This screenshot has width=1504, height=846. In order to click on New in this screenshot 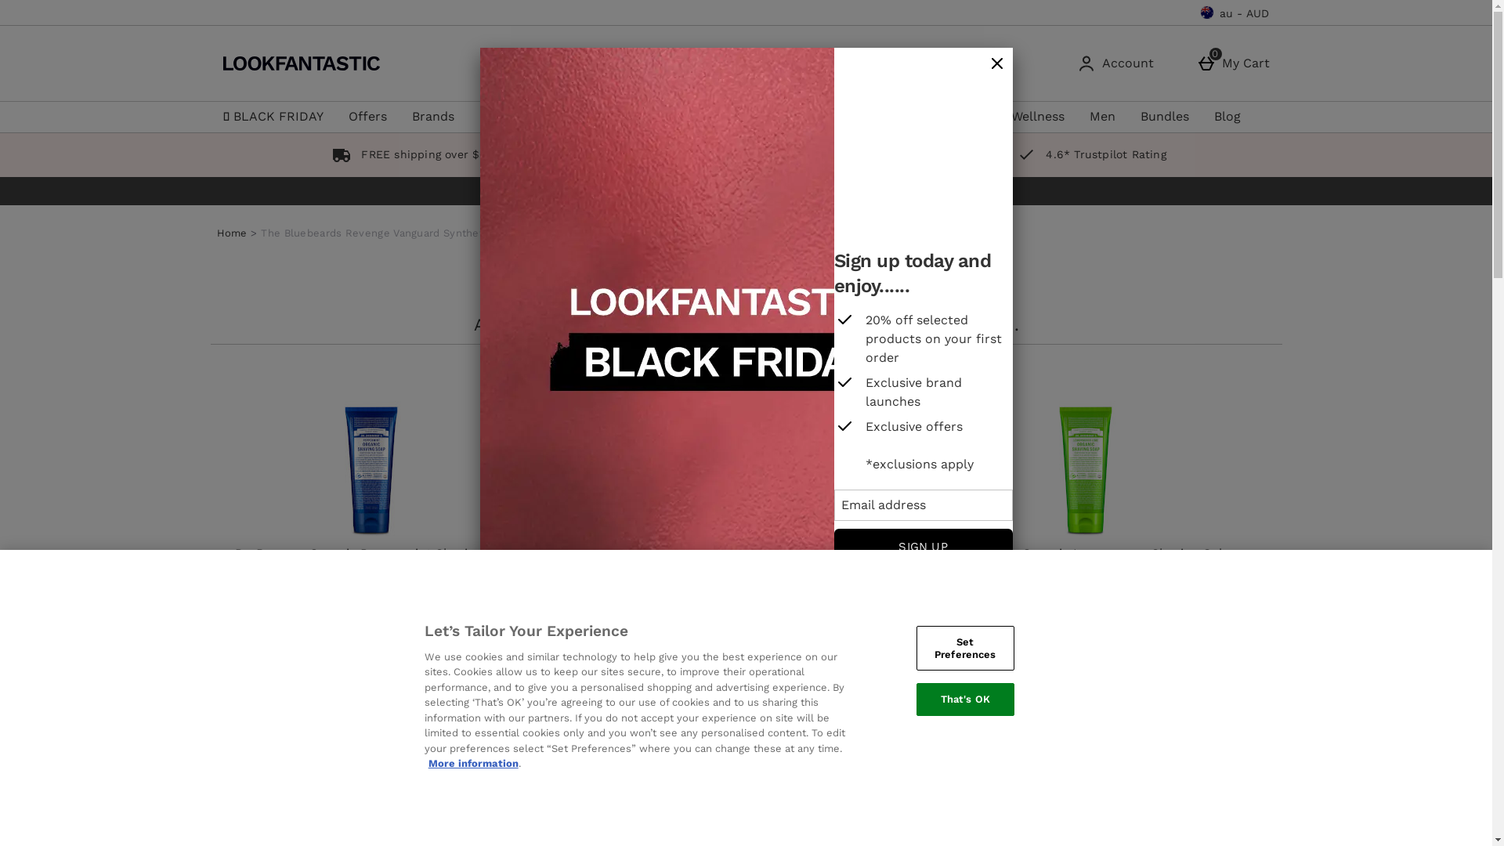, I will do `click(493, 117)`.